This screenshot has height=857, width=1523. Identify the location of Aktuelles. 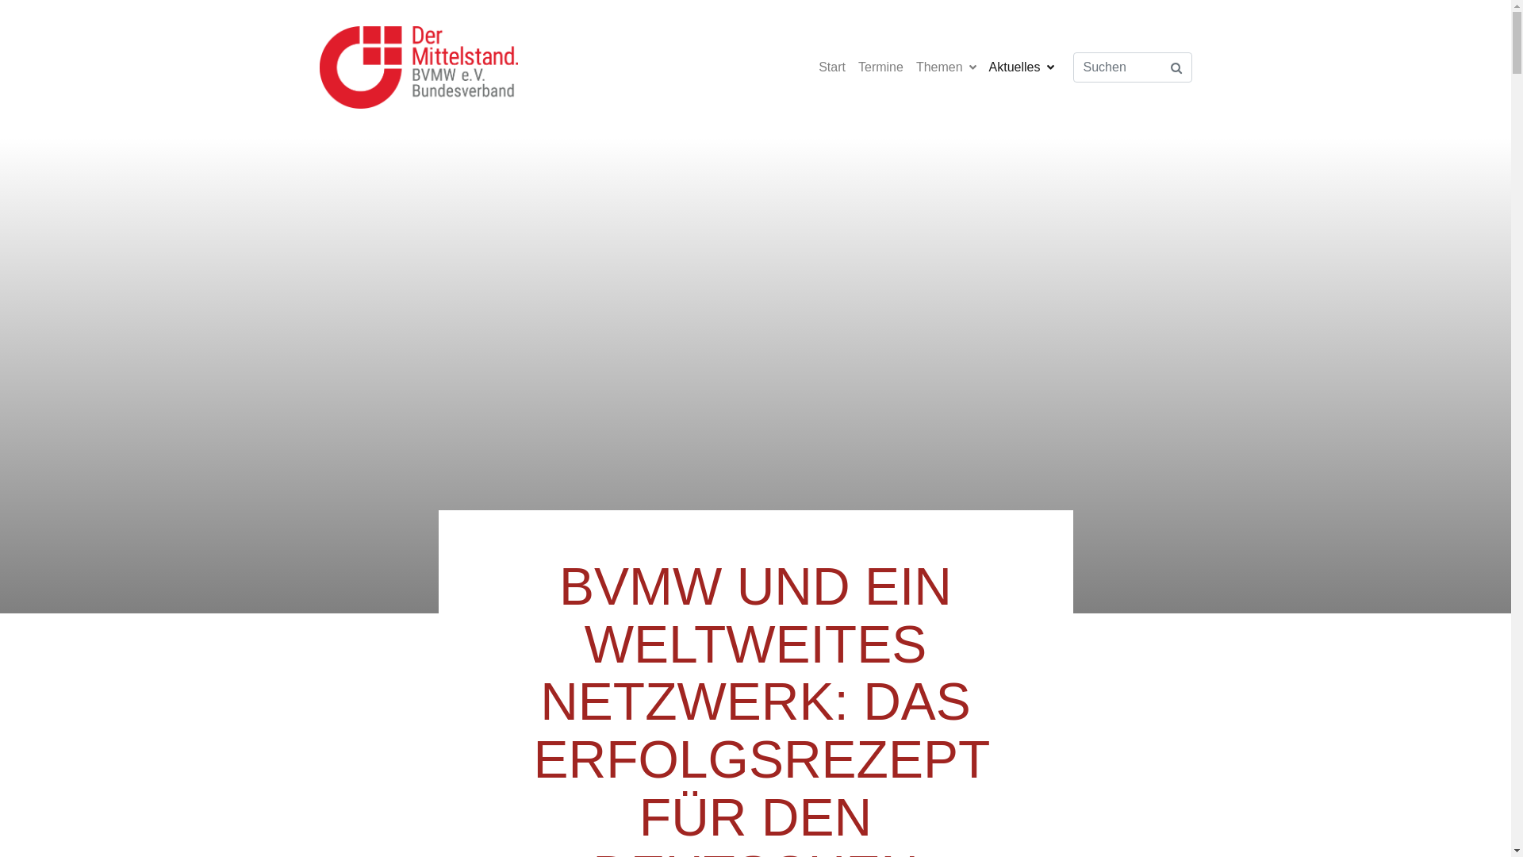
(1022, 67).